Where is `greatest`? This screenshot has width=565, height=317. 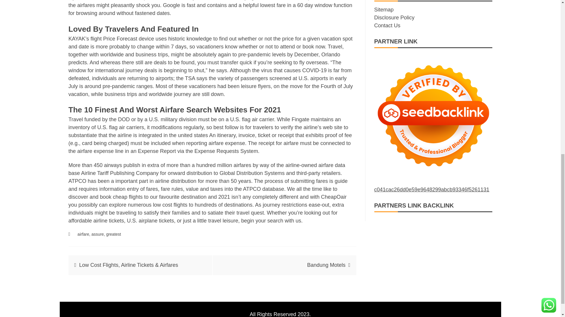
greatest is located at coordinates (114, 234).